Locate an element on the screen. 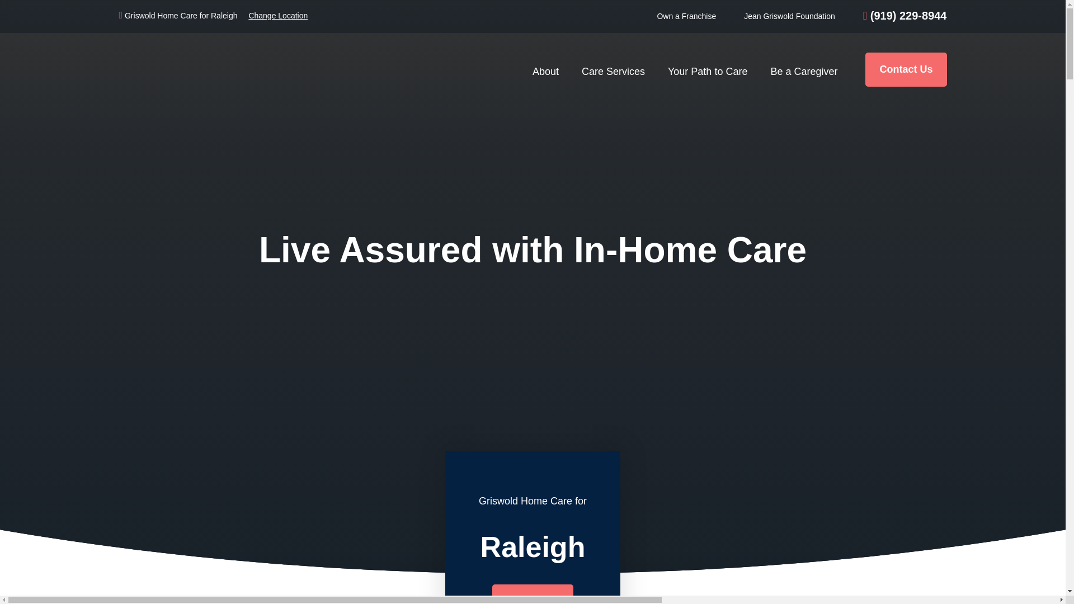  Care Services is located at coordinates (616, 69).